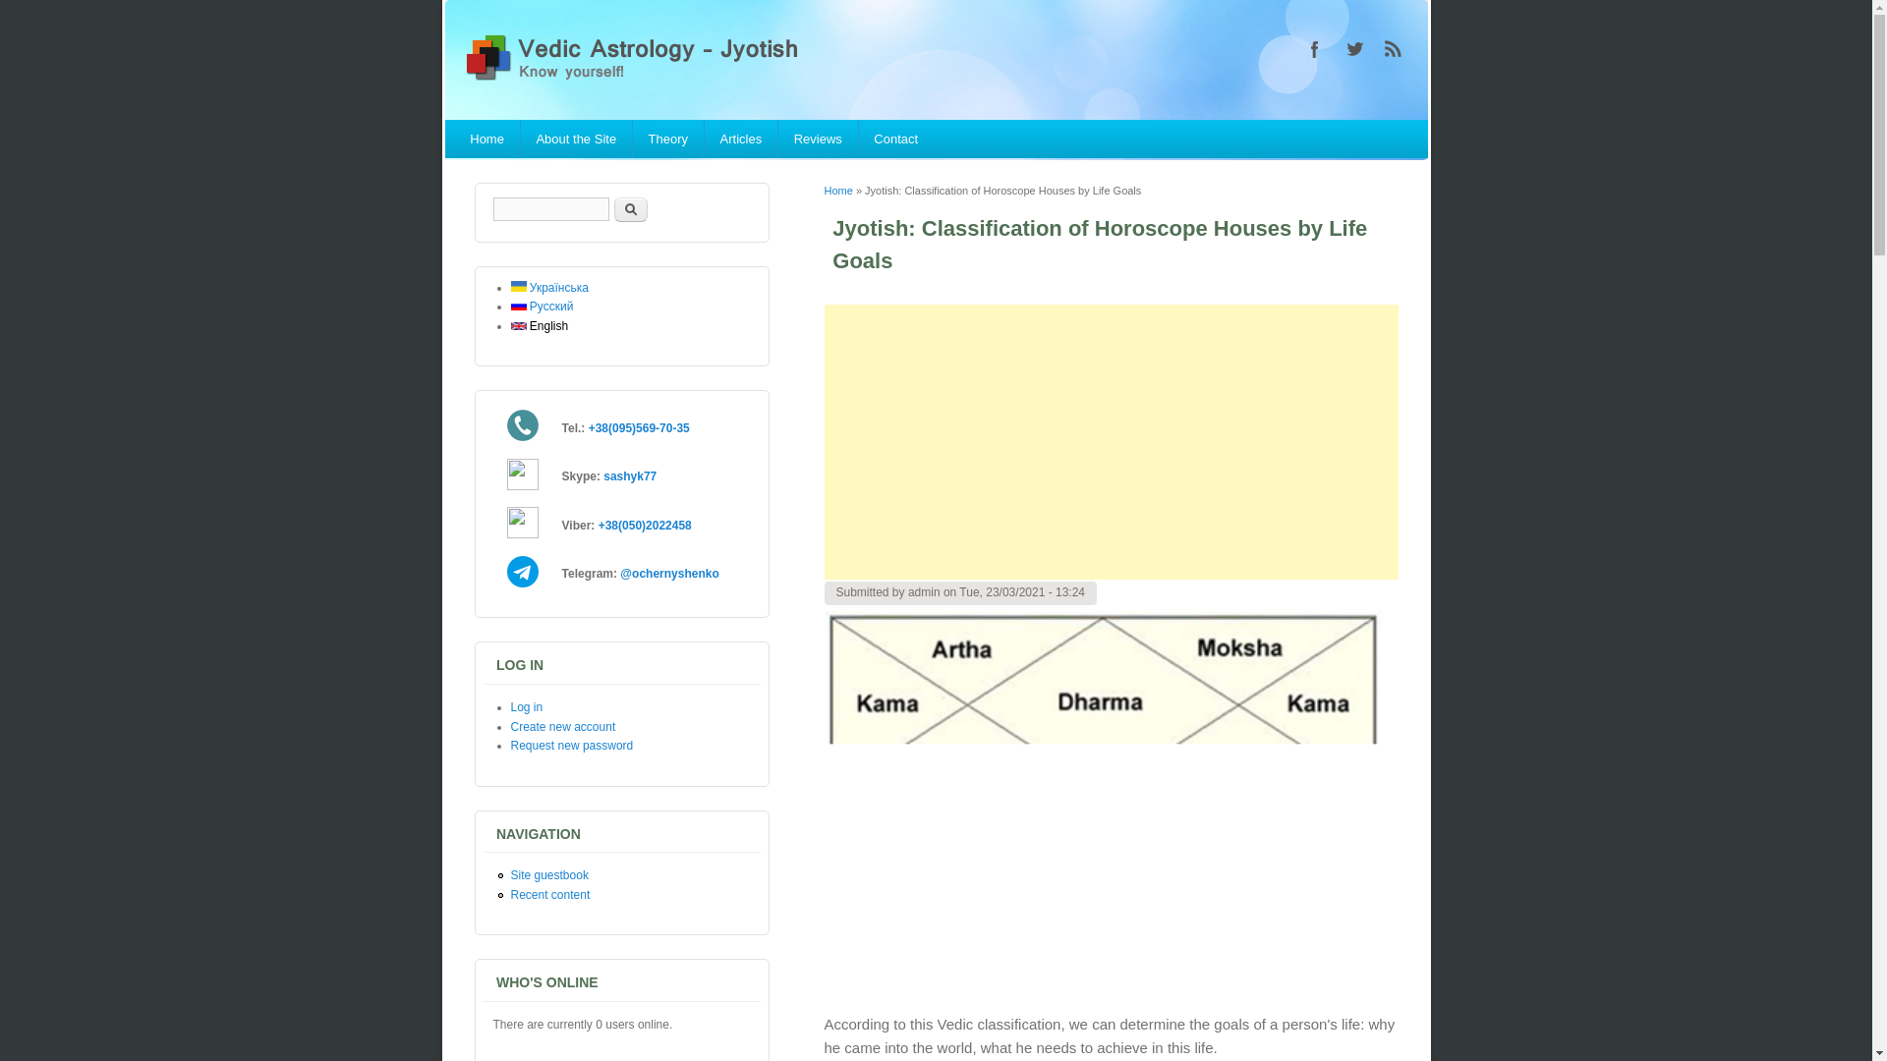 This screenshot has width=1887, height=1061. I want to click on Reviews, so click(818, 139).